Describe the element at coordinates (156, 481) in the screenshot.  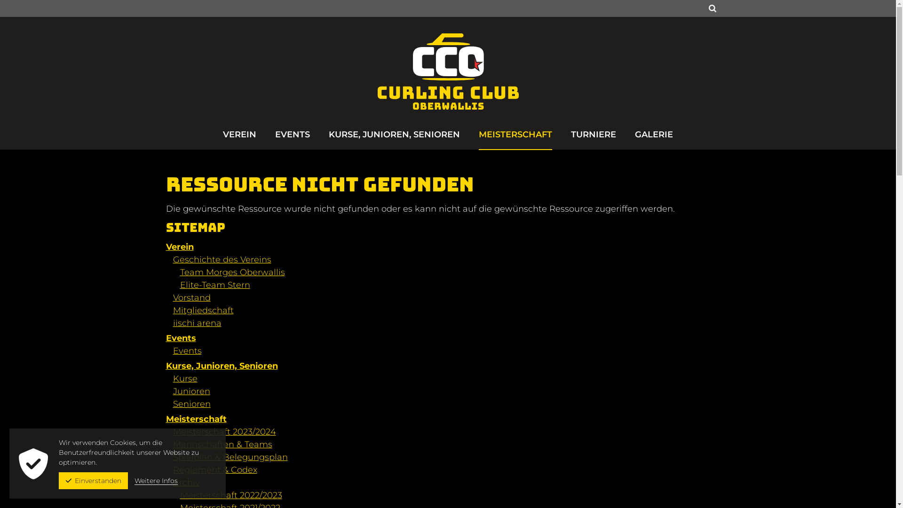
I see `Weitere Infos` at that location.